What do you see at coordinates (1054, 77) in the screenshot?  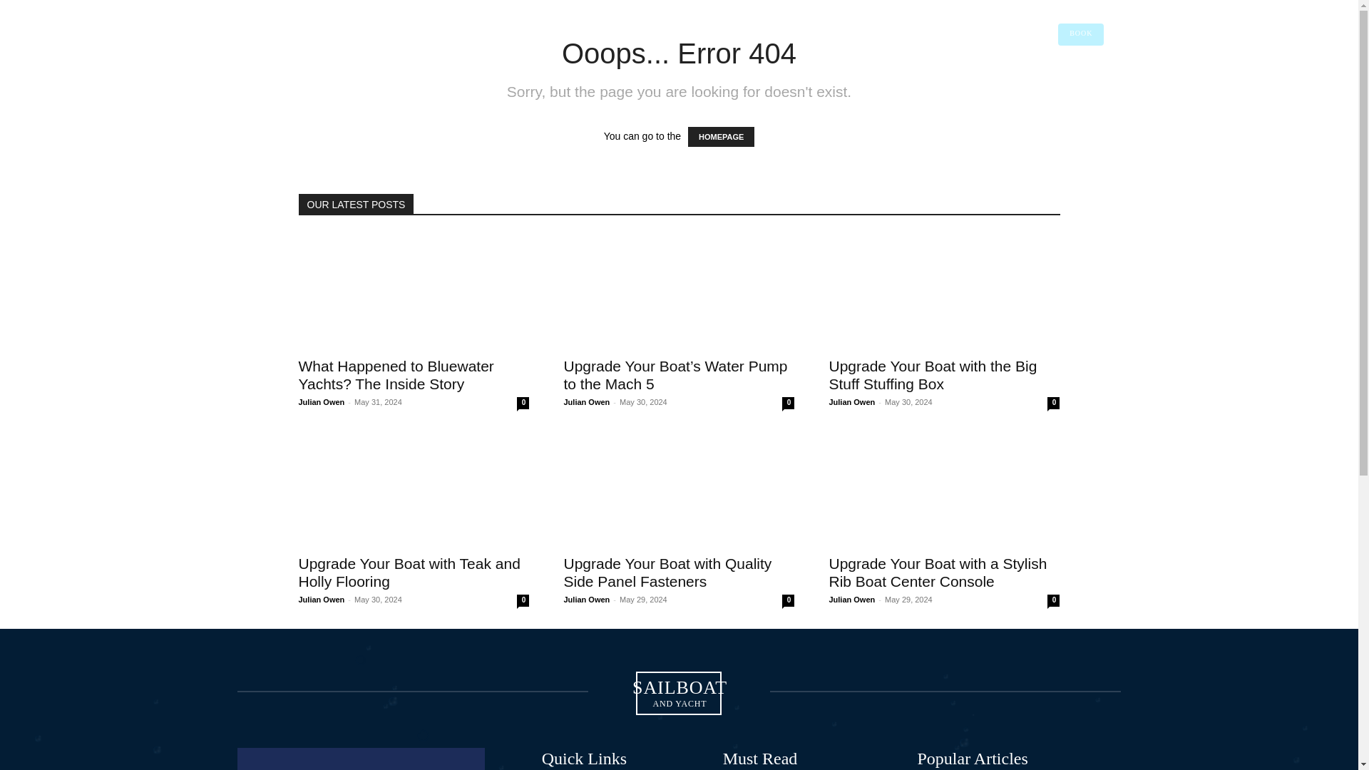 I see `Youtube` at bounding box center [1054, 77].